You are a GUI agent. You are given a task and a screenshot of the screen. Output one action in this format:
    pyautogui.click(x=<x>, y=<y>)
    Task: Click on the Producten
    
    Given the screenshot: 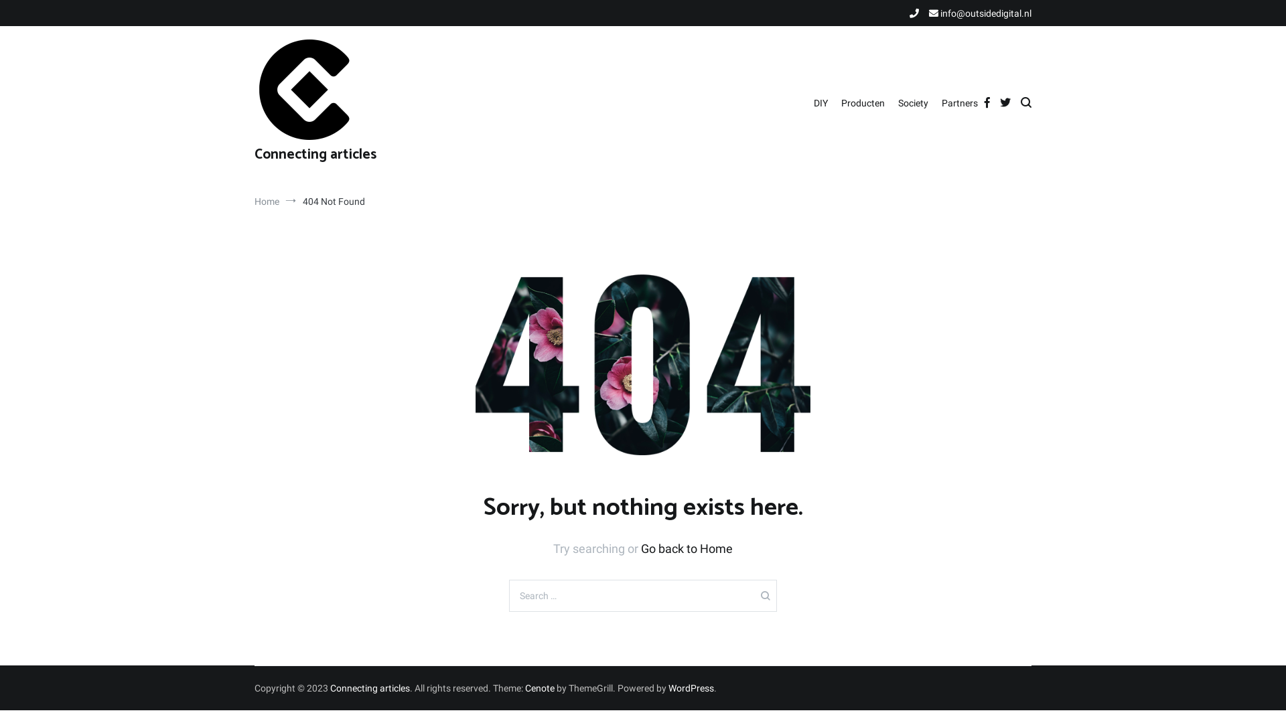 What is the action you would take?
    pyautogui.click(x=863, y=104)
    